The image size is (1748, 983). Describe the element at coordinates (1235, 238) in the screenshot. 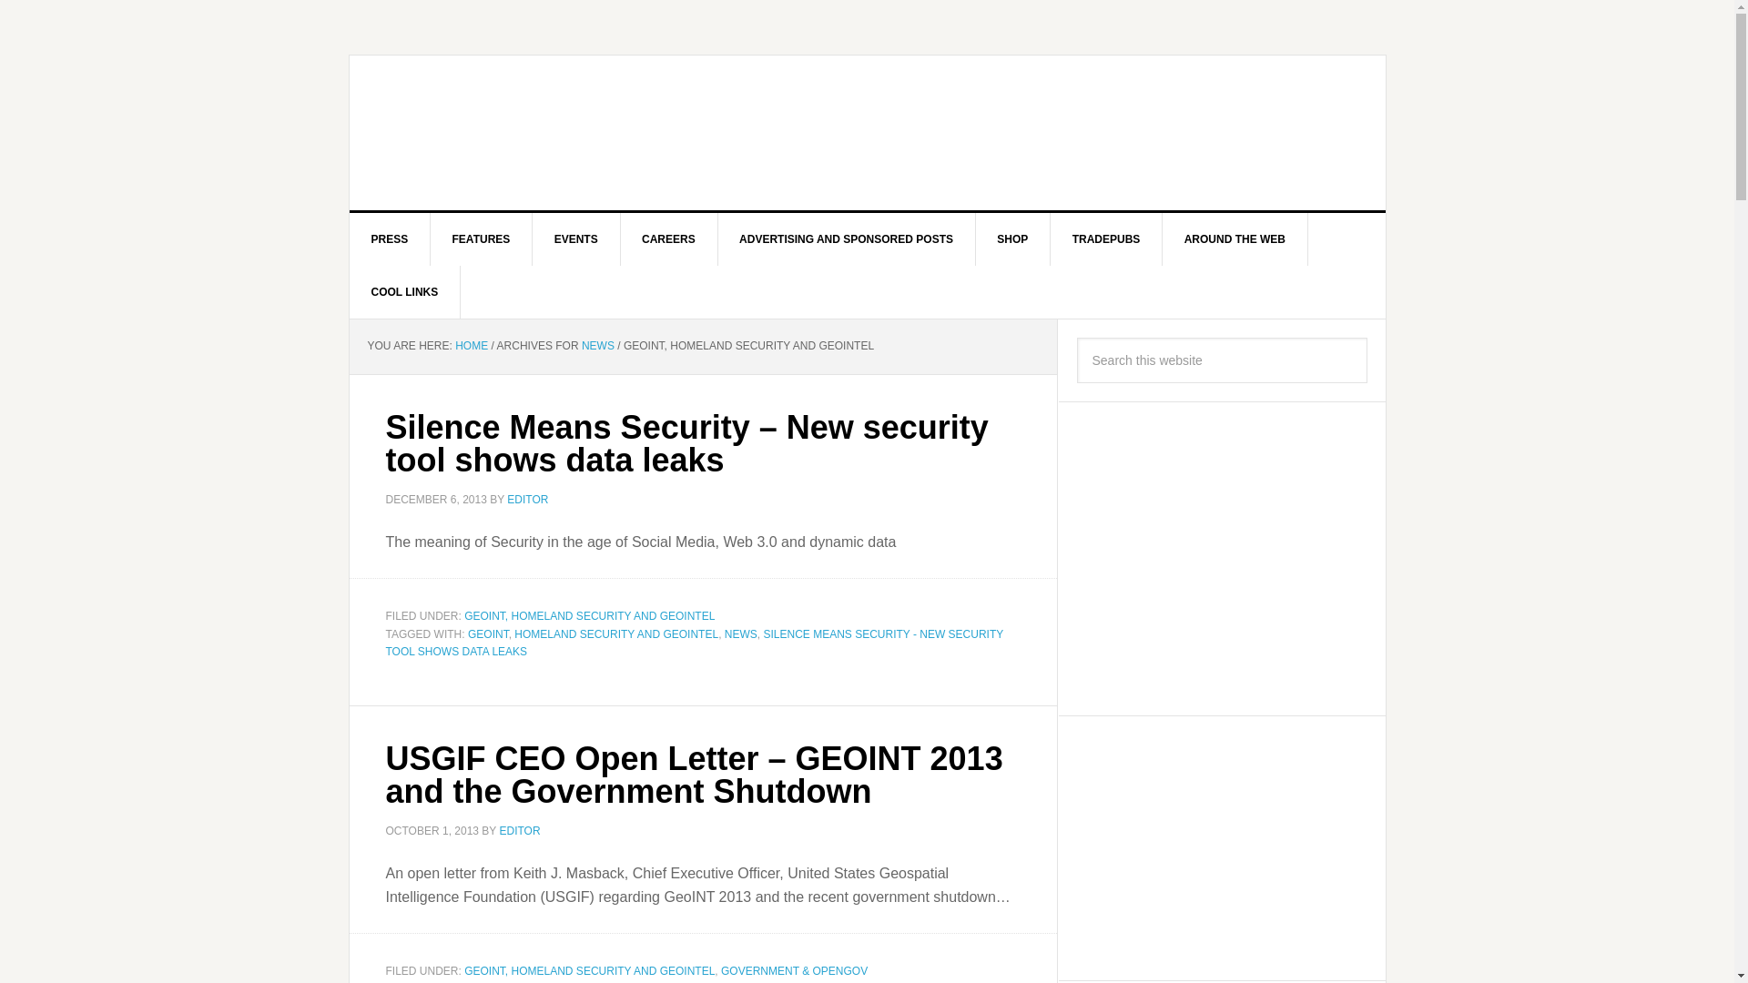

I see `AROUND THE WEB` at that location.